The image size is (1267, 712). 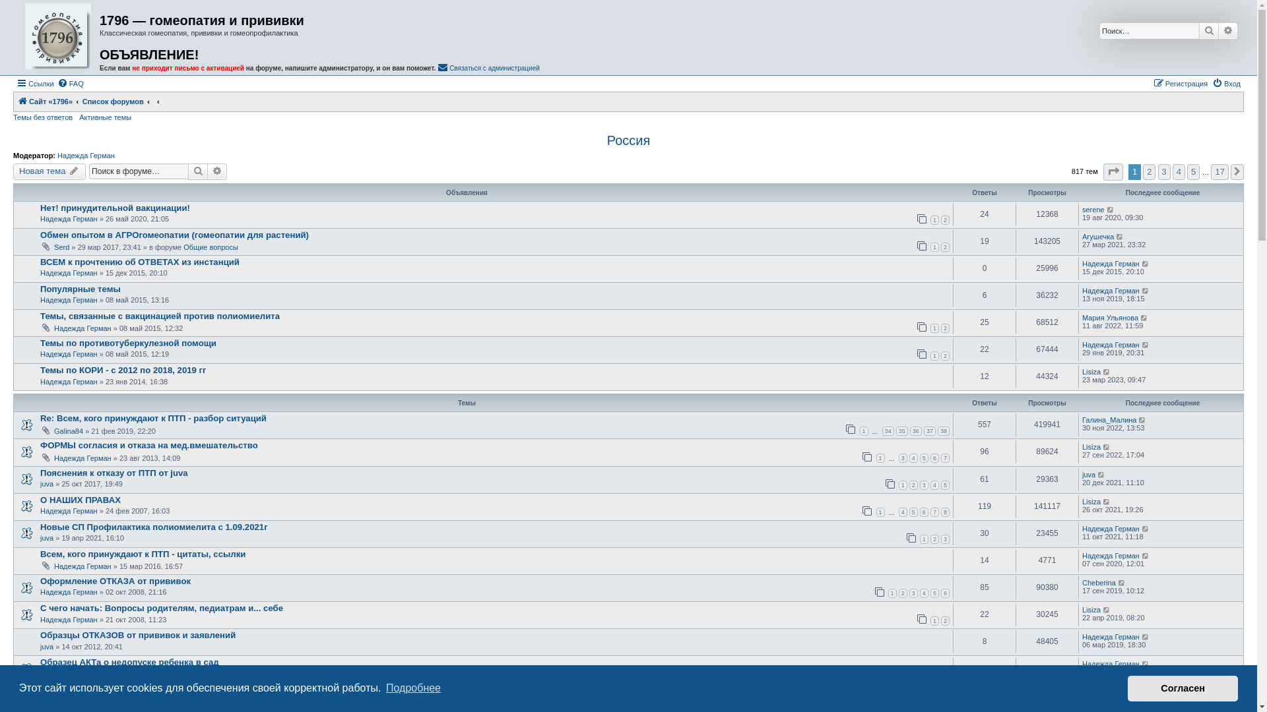 I want to click on juva, so click(x=1089, y=691).